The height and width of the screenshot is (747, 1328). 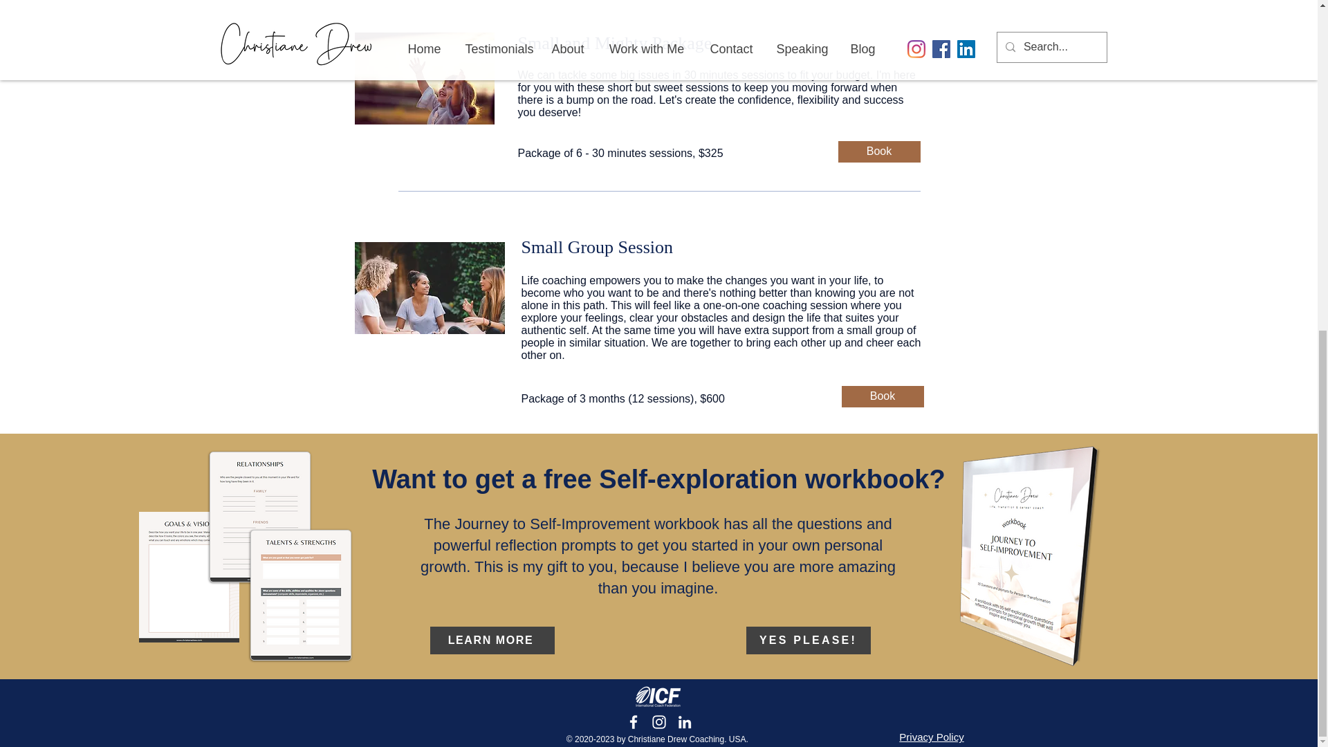 What do you see at coordinates (881, 396) in the screenshot?
I see `Book` at bounding box center [881, 396].